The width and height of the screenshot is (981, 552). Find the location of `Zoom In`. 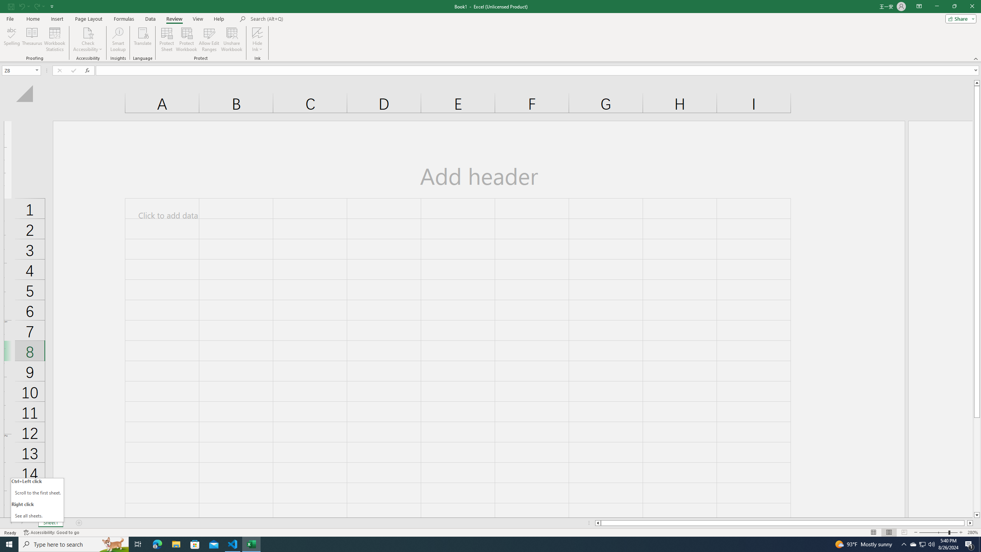

Zoom In is located at coordinates (961, 532).